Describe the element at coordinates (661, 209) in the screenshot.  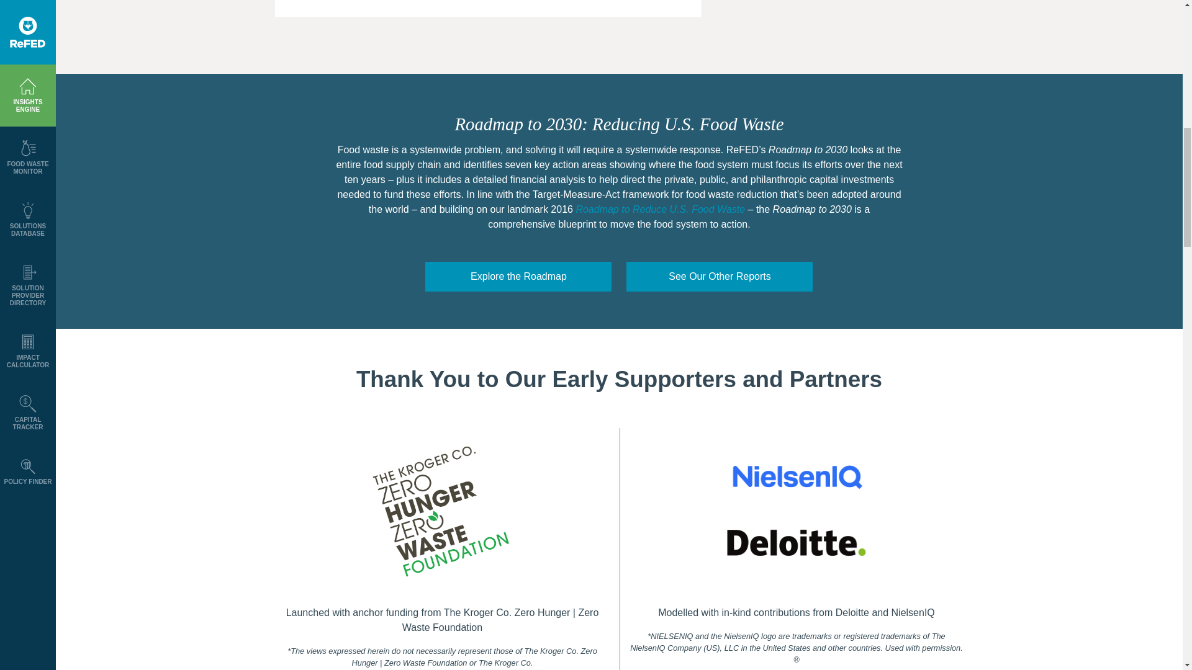
I see `Roadmap to Reduce U.S. Food Waste` at that location.